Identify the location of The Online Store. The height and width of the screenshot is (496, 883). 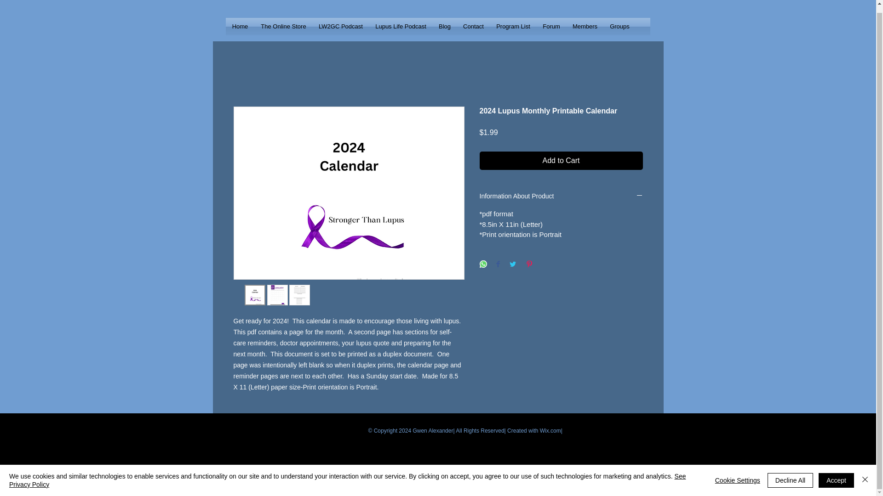
(283, 26).